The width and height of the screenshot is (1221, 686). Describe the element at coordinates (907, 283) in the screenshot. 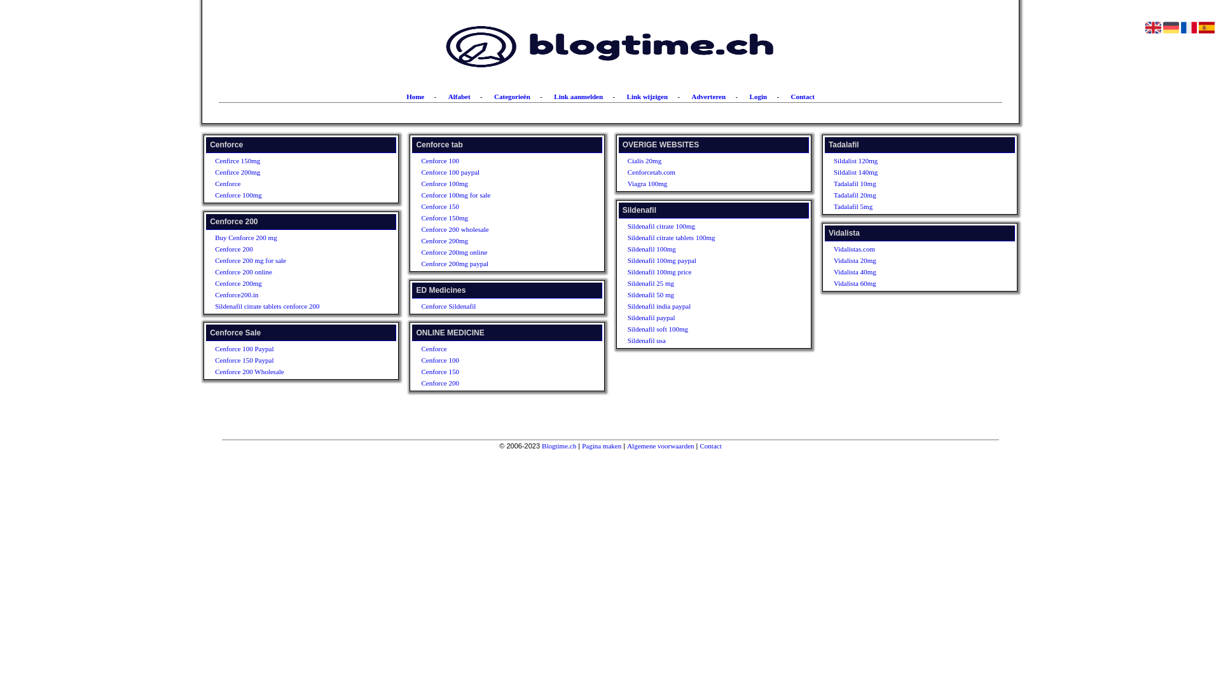

I see `Vidalista 60mg` at that location.